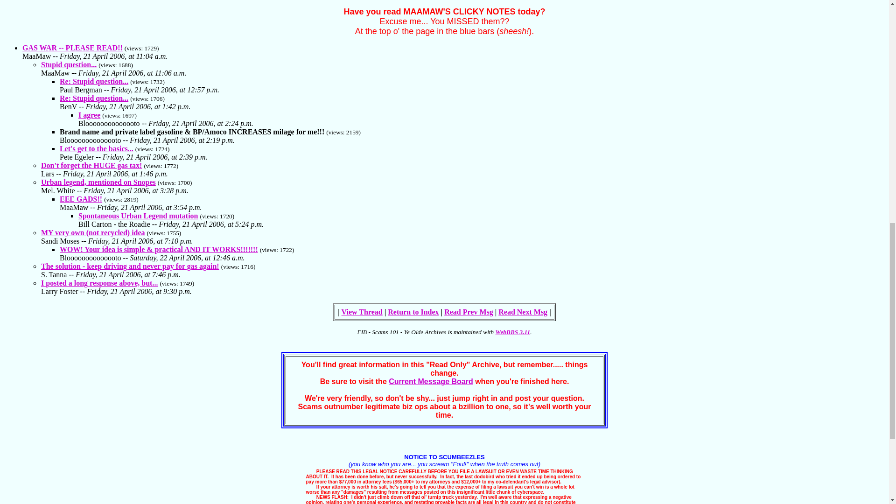 This screenshot has height=504, width=896. What do you see at coordinates (99, 283) in the screenshot?
I see `I posted a long response above, but...` at bounding box center [99, 283].